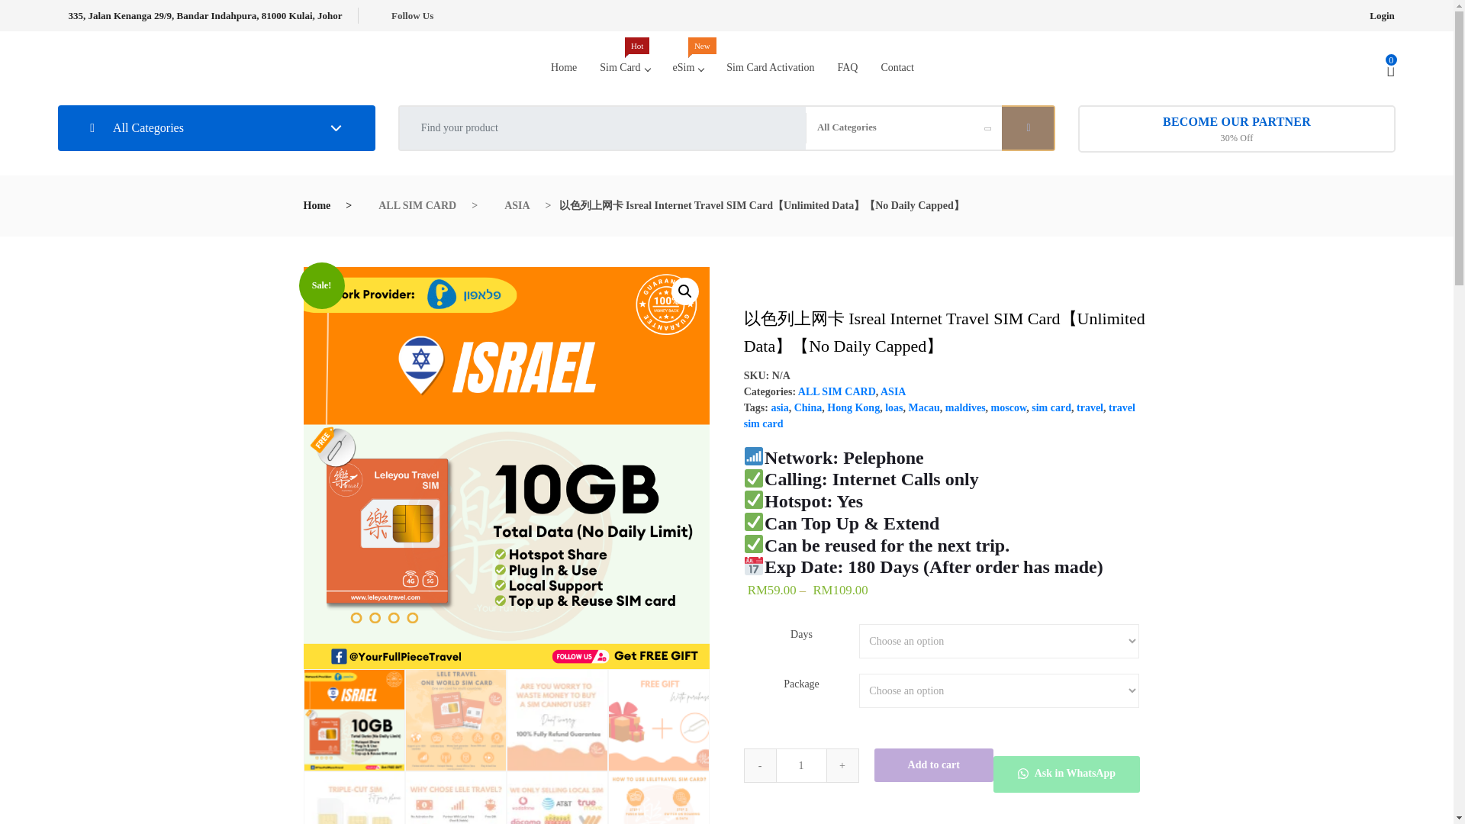 Image resolution: width=1465 pixels, height=824 pixels. What do you see at coordinates (760, 765) in the screenshot?
I see `Contact` at bounding box center [760, 765].